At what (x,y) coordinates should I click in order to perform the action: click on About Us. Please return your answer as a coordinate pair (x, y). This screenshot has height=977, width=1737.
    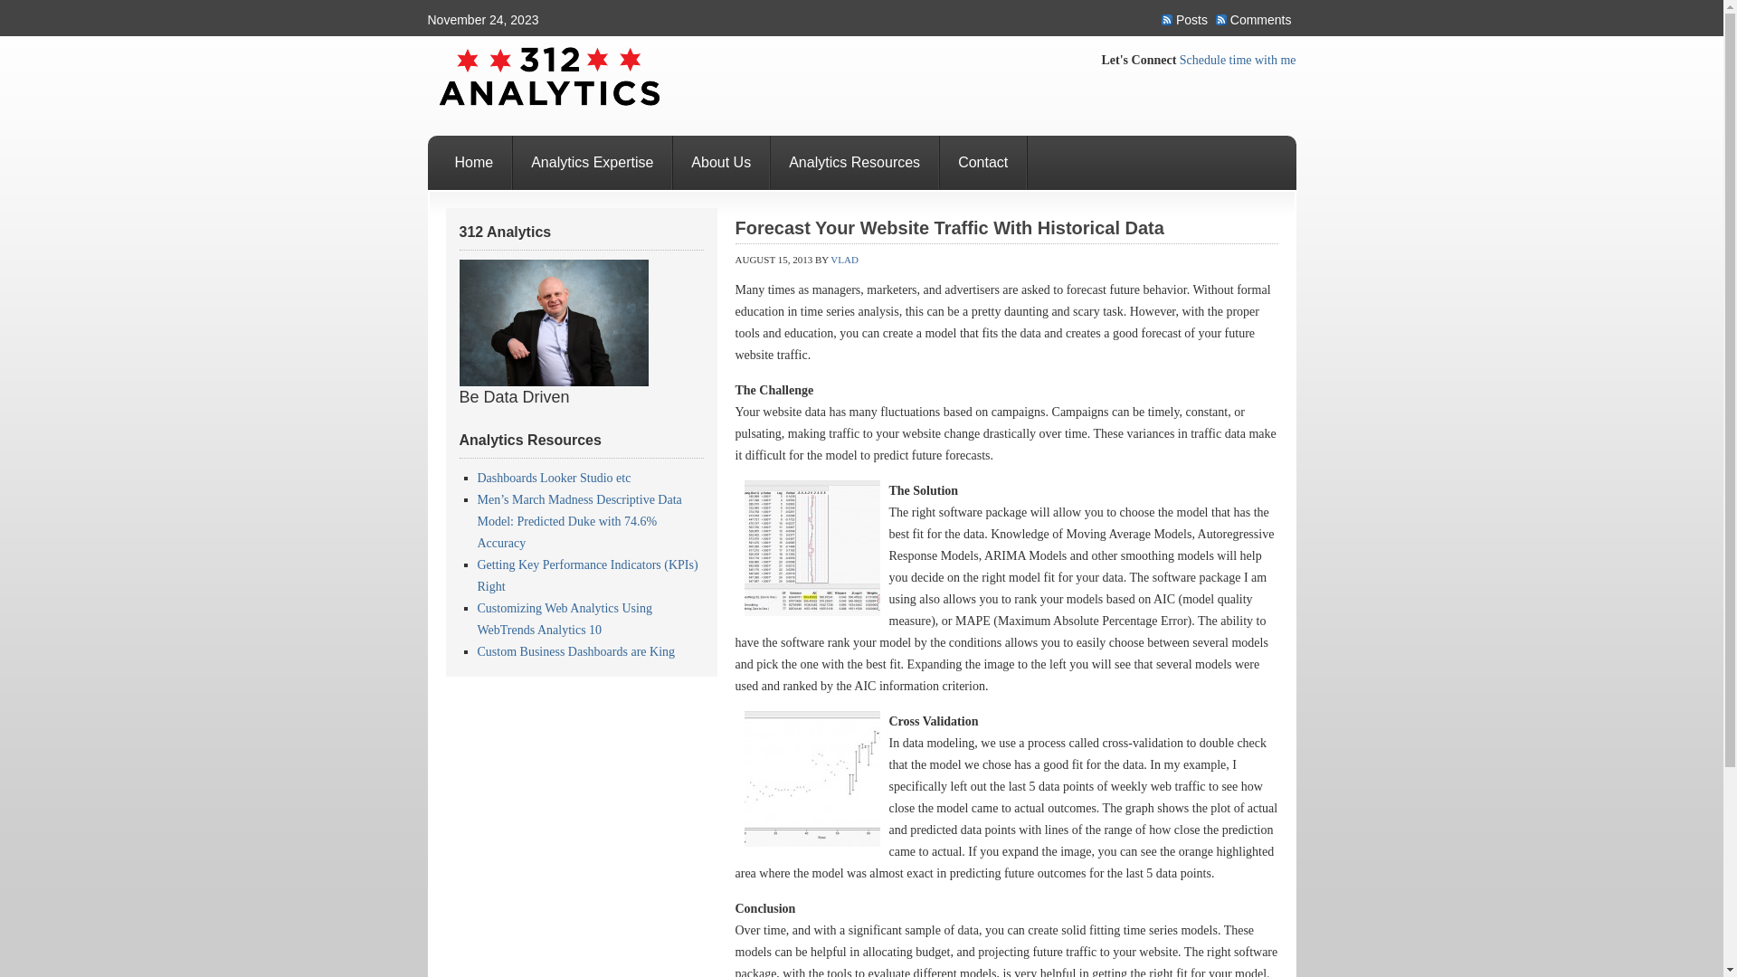
    Looking at the image, I should click on (722, 163).